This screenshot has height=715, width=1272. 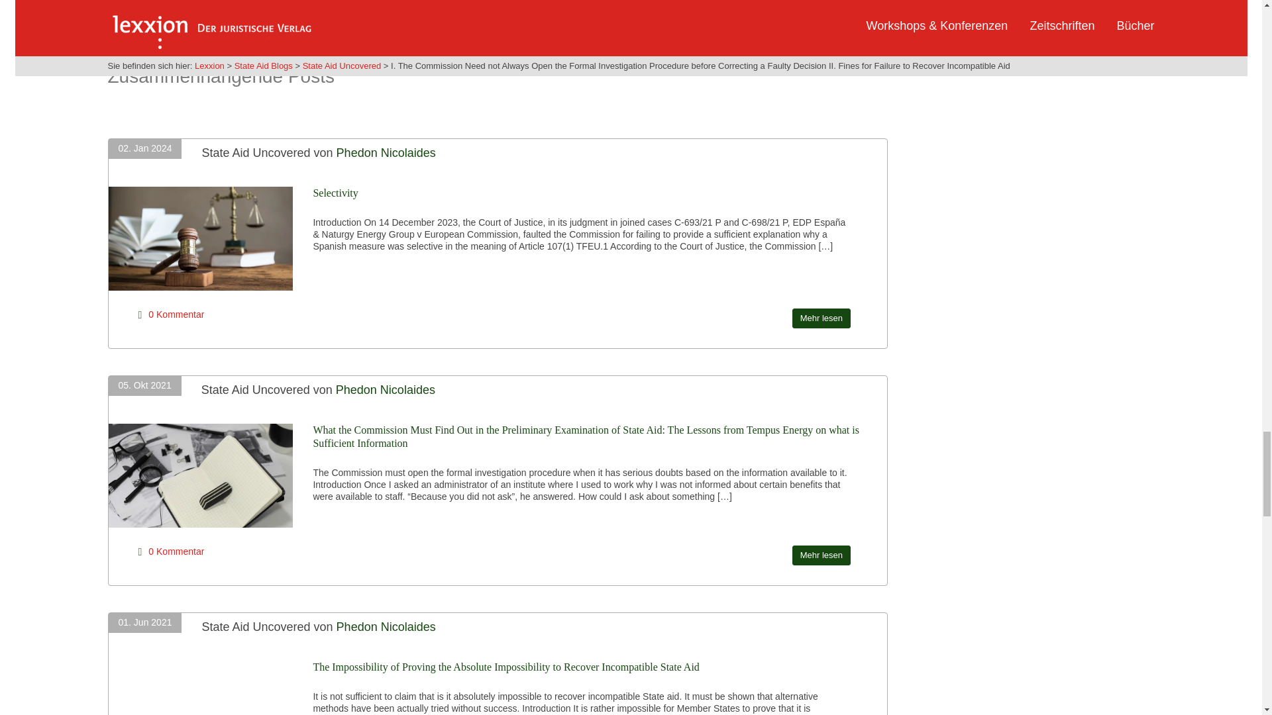 What do you see at coordinates (205, 238) in the screenshot?
I see `Selectivity 2` at bounding box center [205, 238].